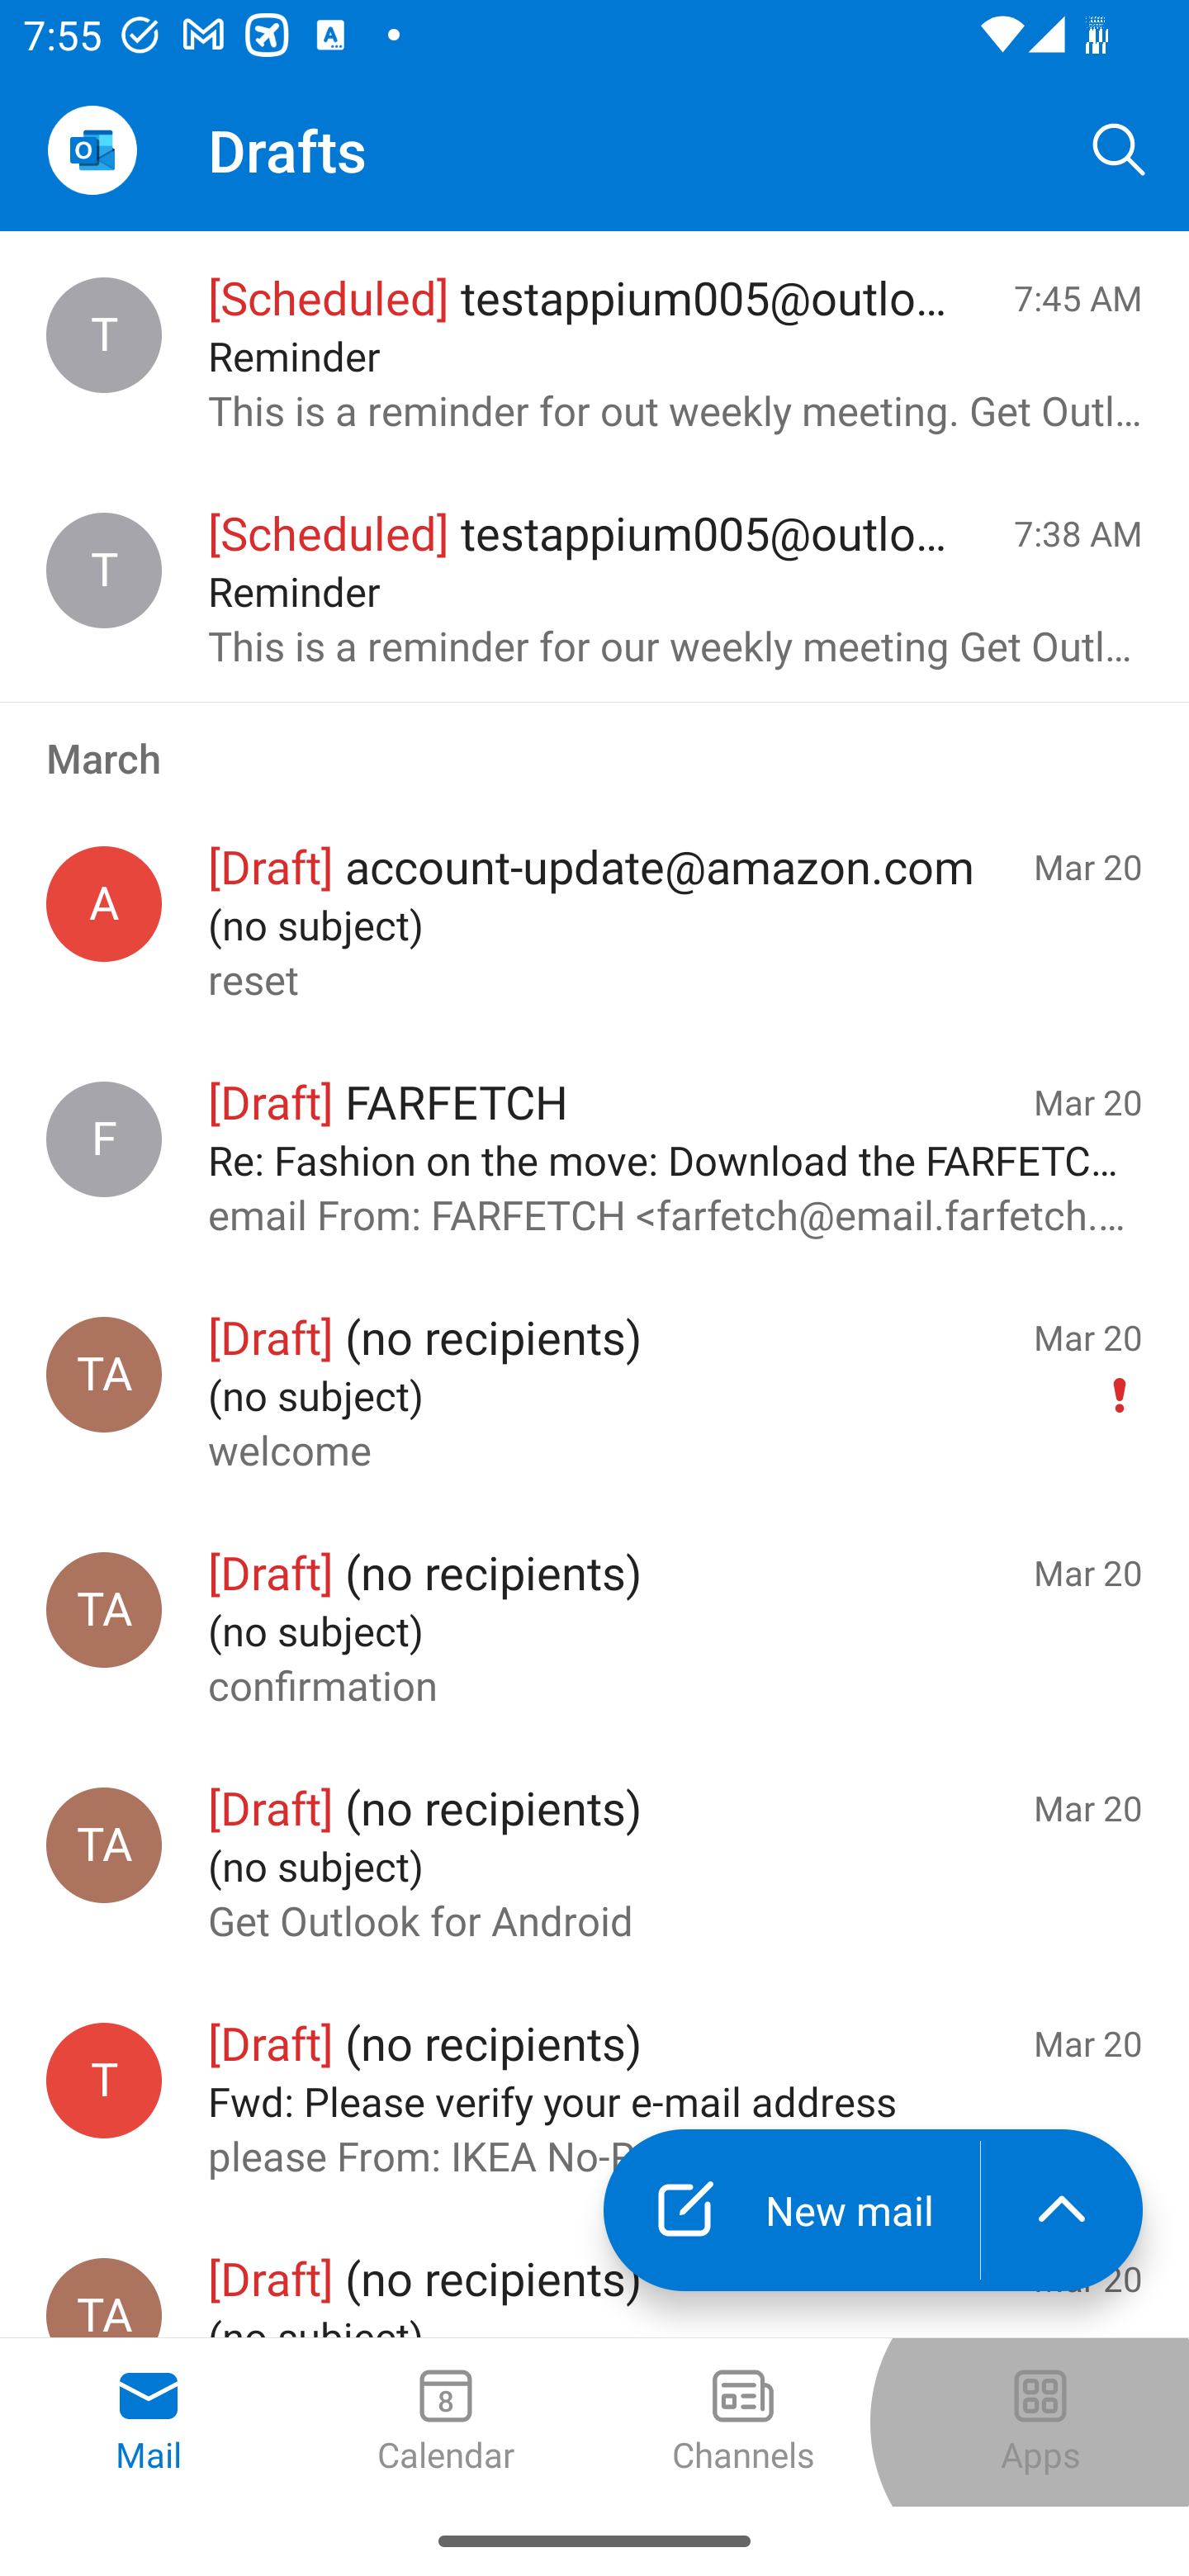  Describe the element at coordinates (92, 150) in the screenshot. I see `Open Navigation Drawer` at that location.